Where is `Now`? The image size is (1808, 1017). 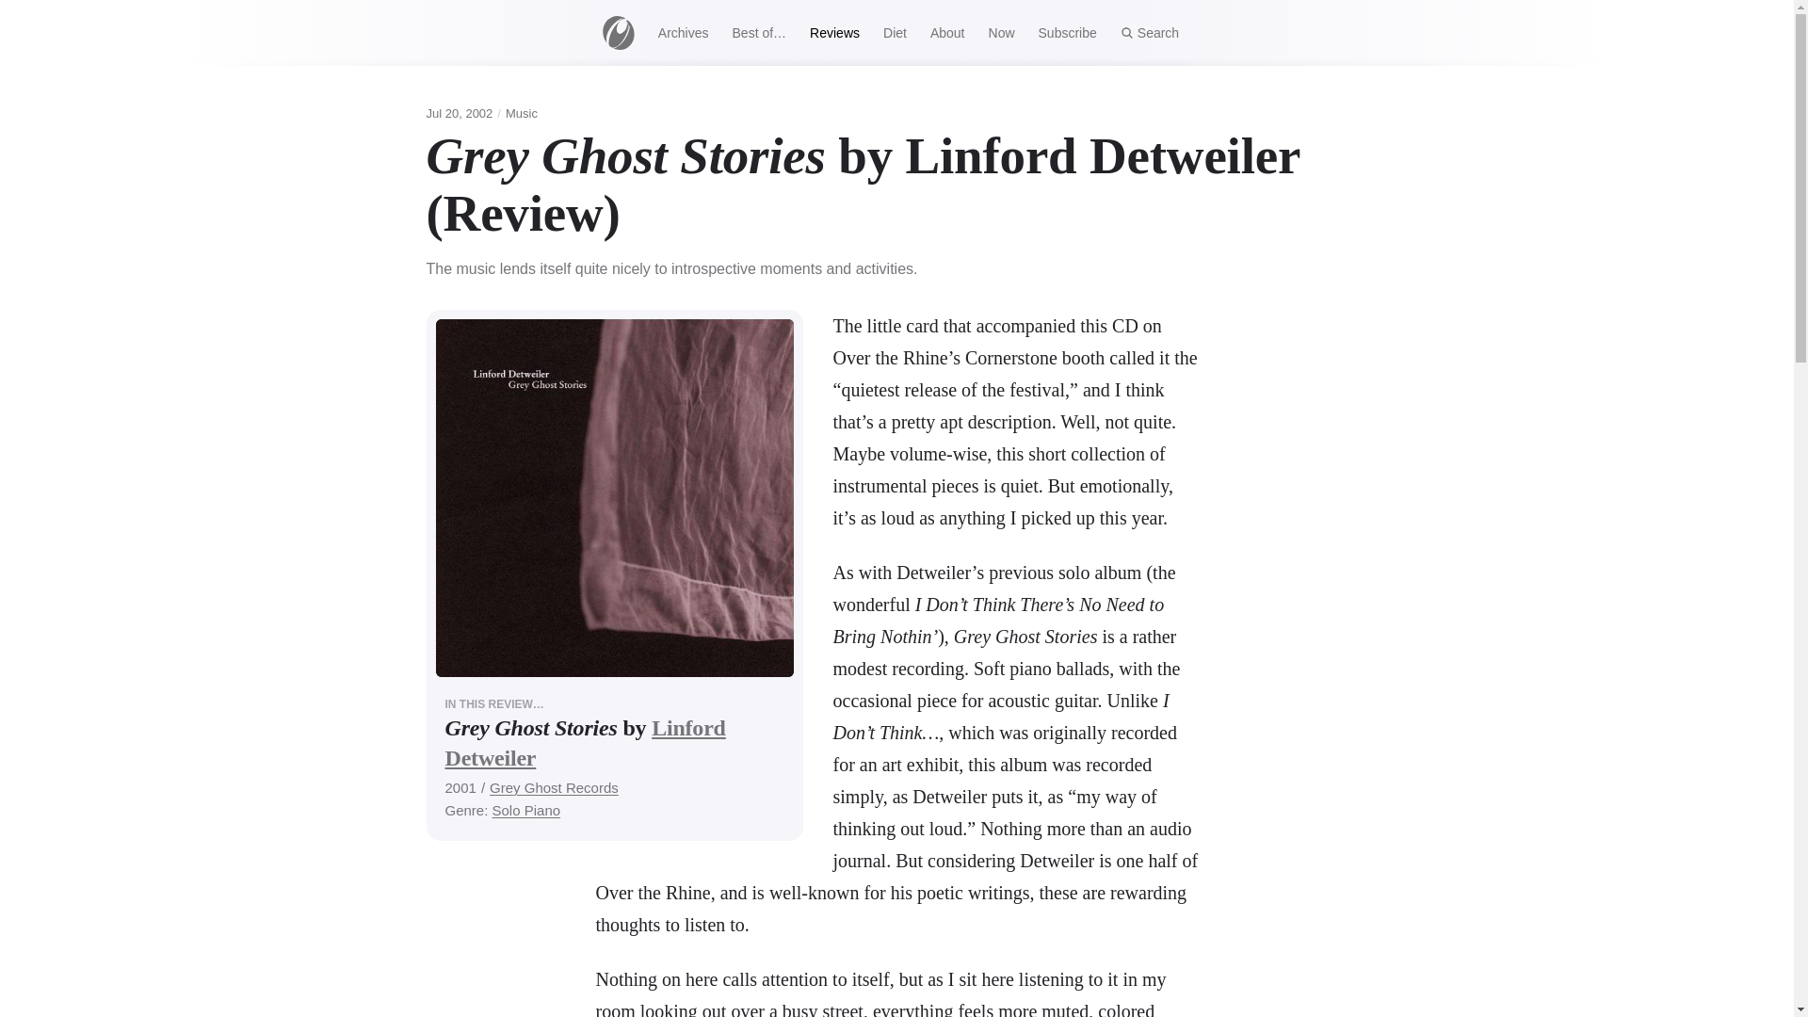
Now is located at coordinates (1001, 32).